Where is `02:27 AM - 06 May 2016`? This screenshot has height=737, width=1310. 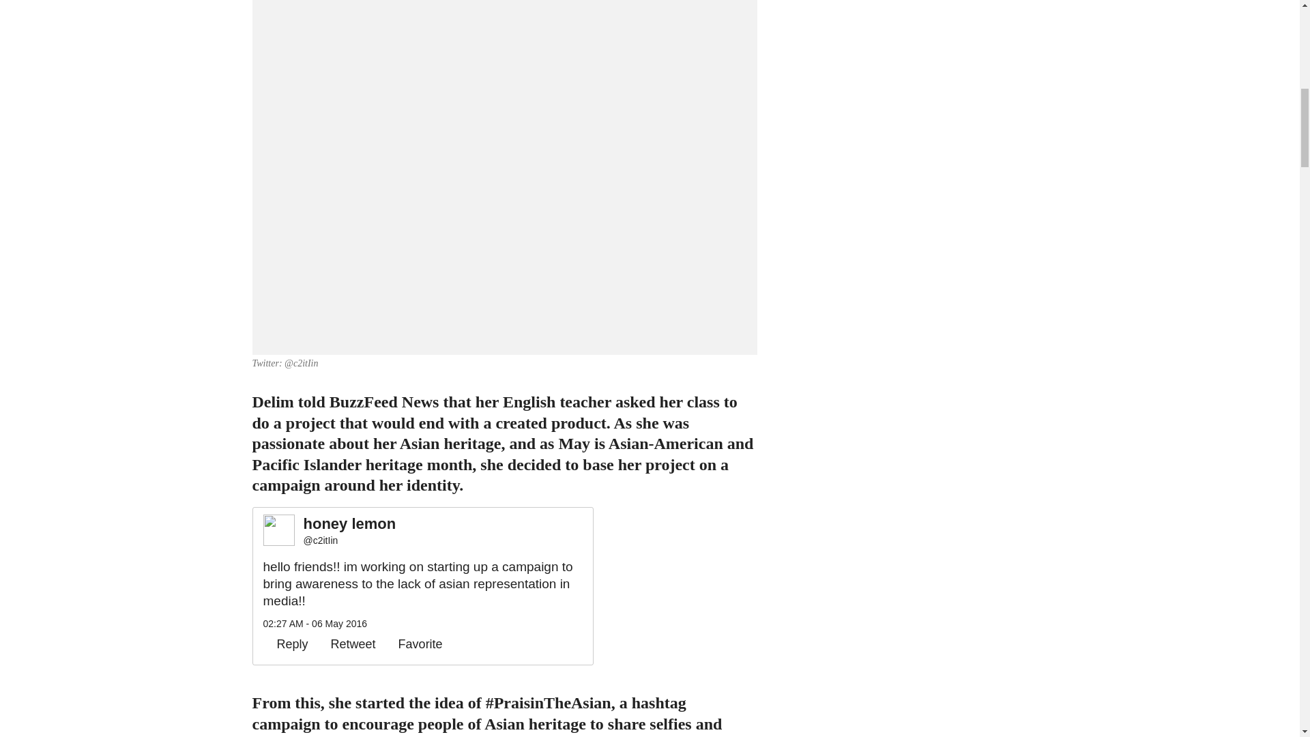 02:27 AM - 06 May 2016 is located at coordinates (315, 624).